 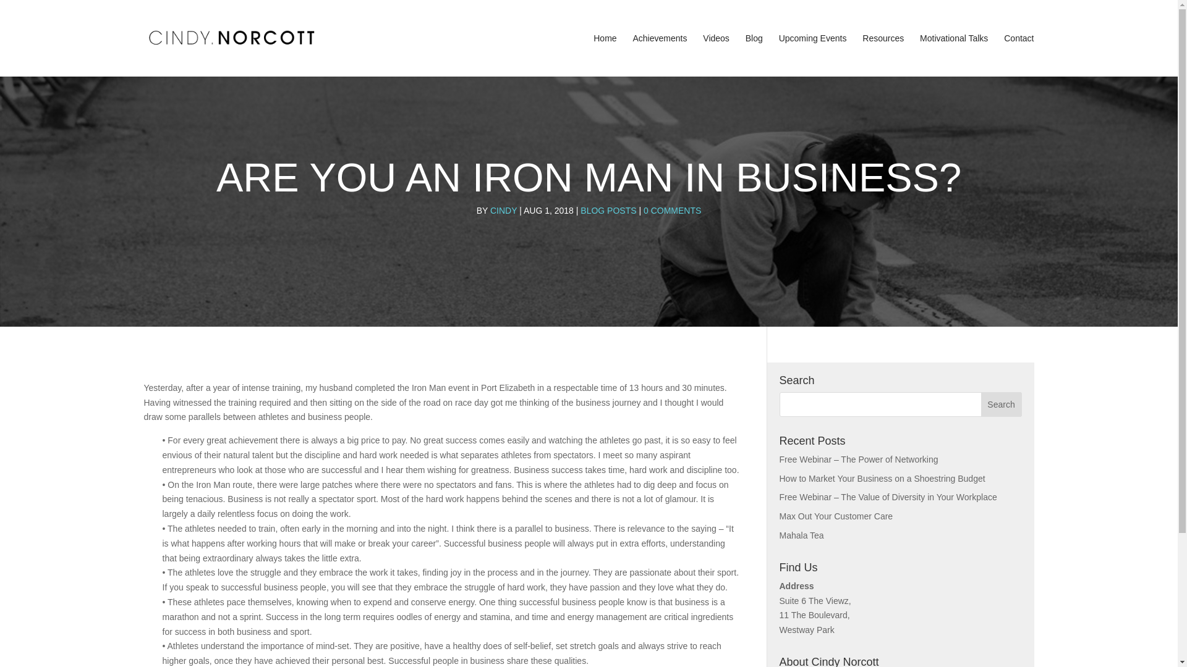 I want to click on Resources, so click(x=883, y=56).